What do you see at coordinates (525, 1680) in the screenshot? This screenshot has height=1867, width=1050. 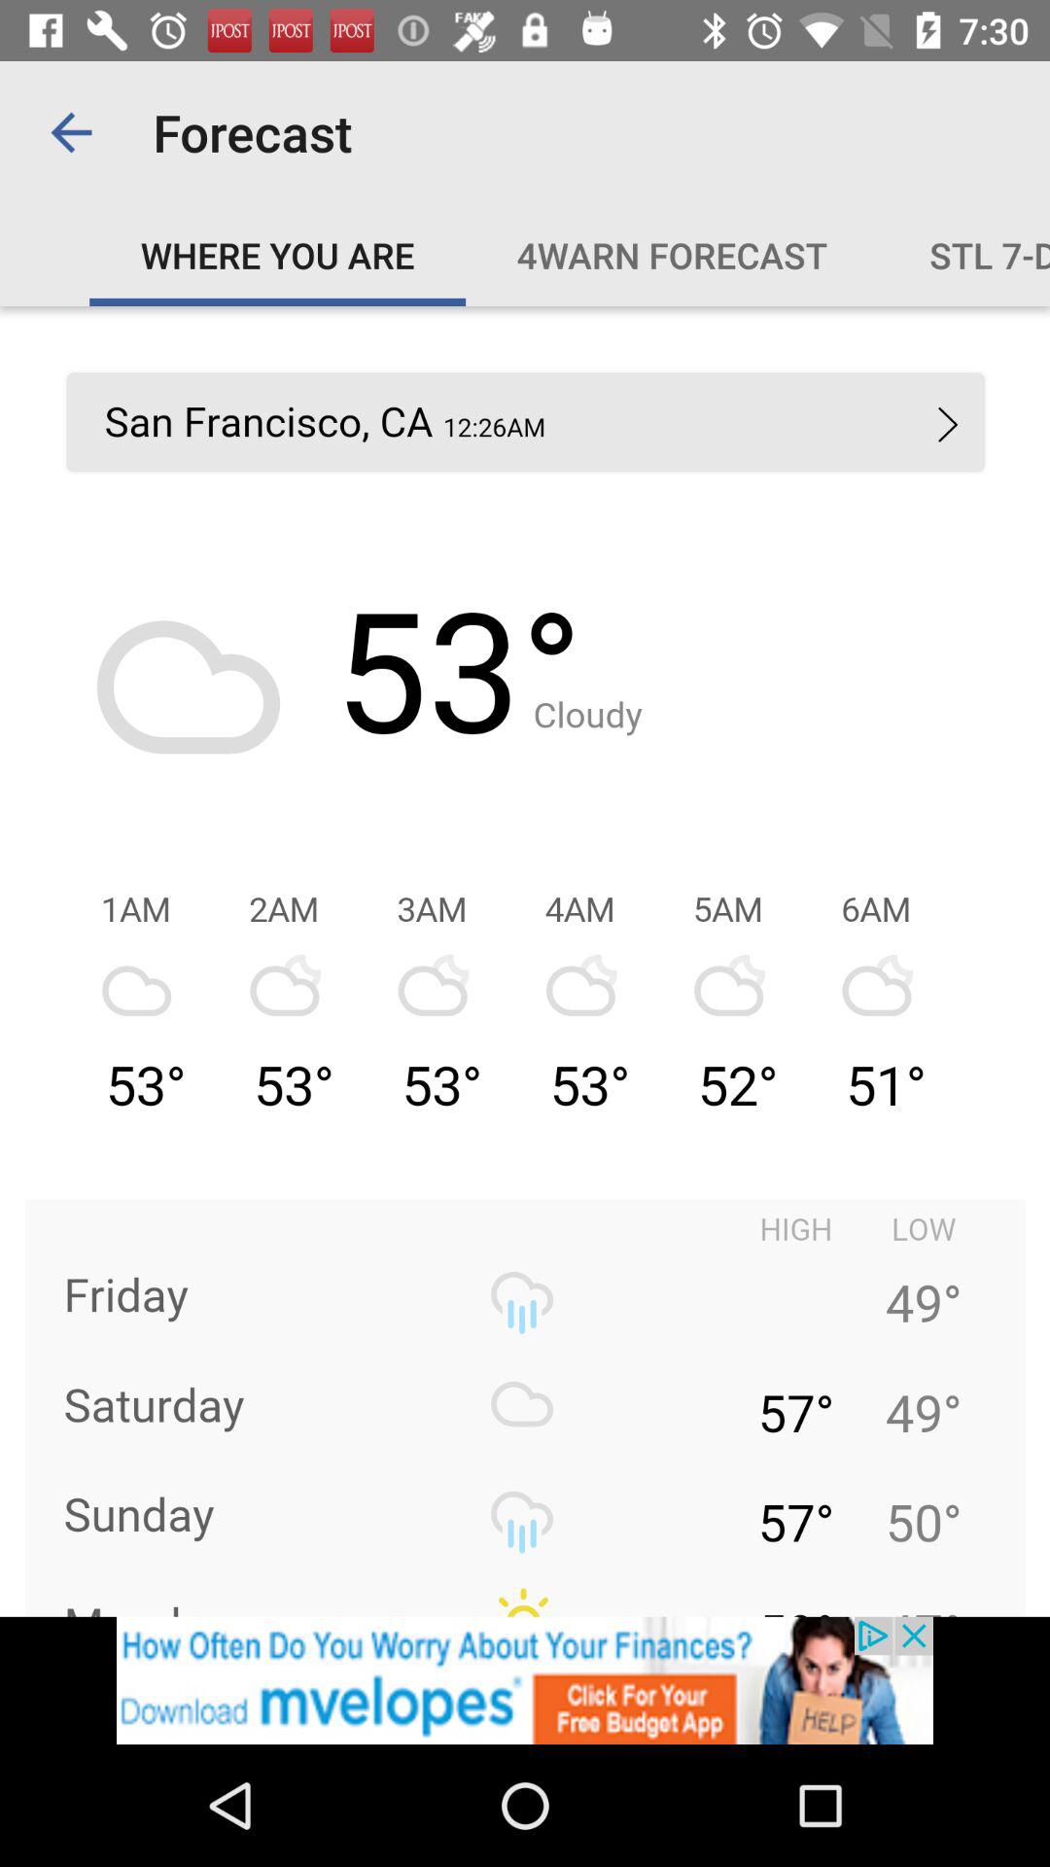 I see `open the advertisement` at bounding box center [525, 1680].